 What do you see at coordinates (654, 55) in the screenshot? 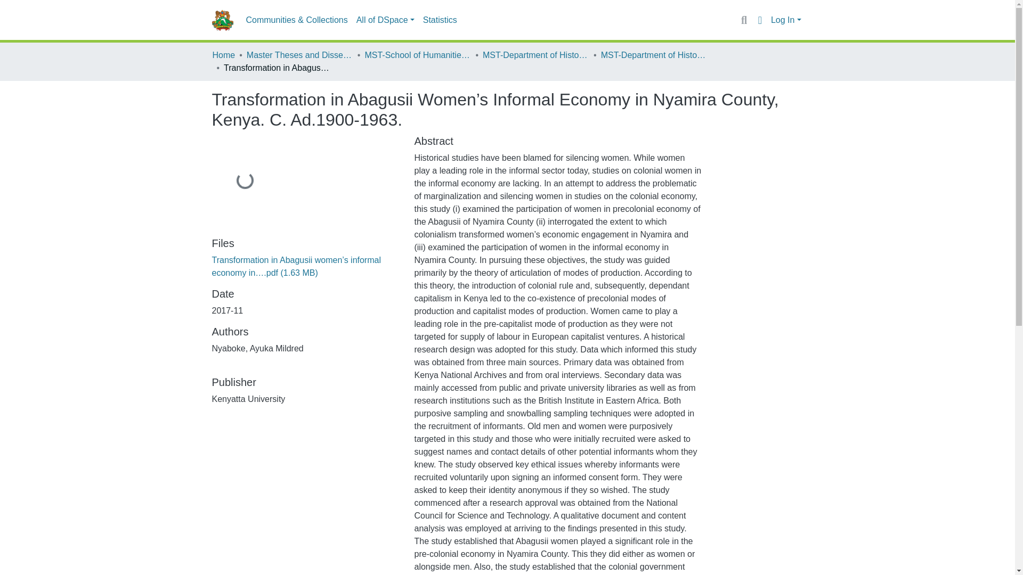
I see `MST-Department of History, Archaeology and Political Studies` at bounding box center [654, 55].